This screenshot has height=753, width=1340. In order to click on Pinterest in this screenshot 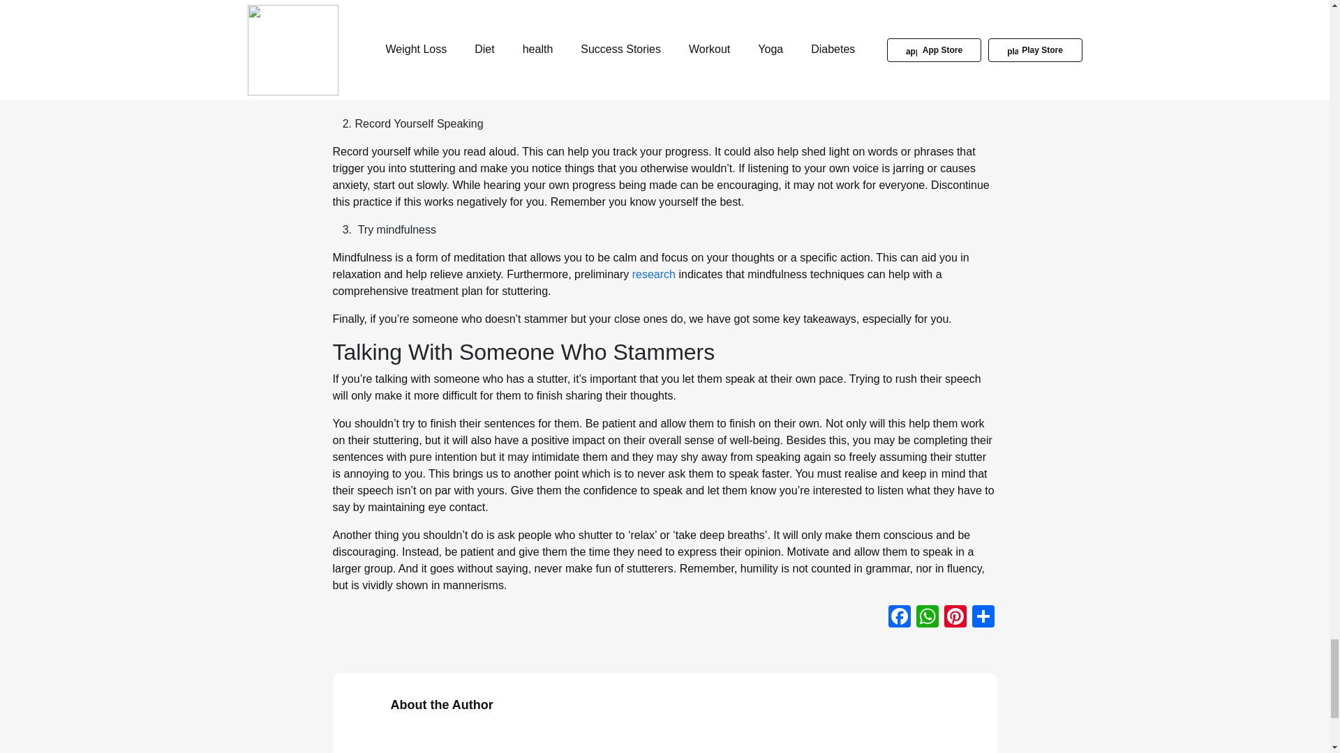, I will do `click(955, 616)`.